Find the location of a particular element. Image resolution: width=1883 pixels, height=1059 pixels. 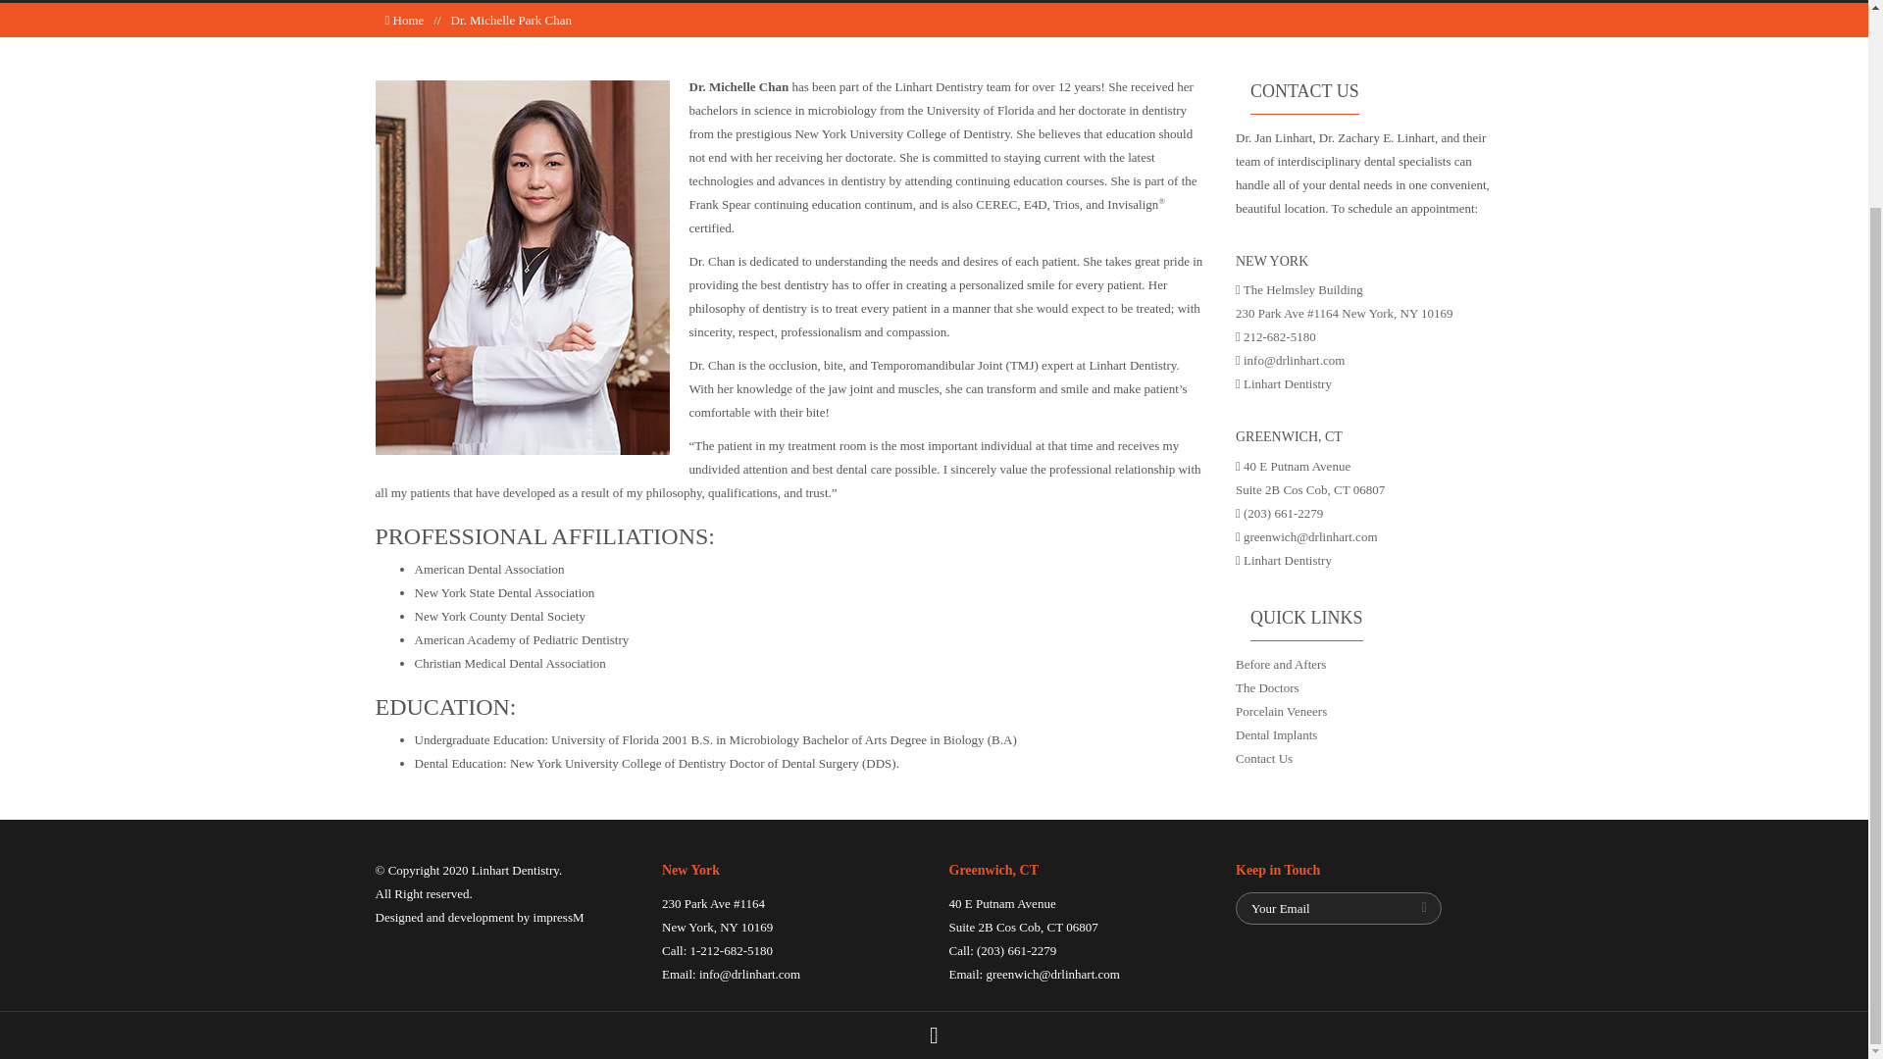

E-mail is located at coordinates (1338, 908).